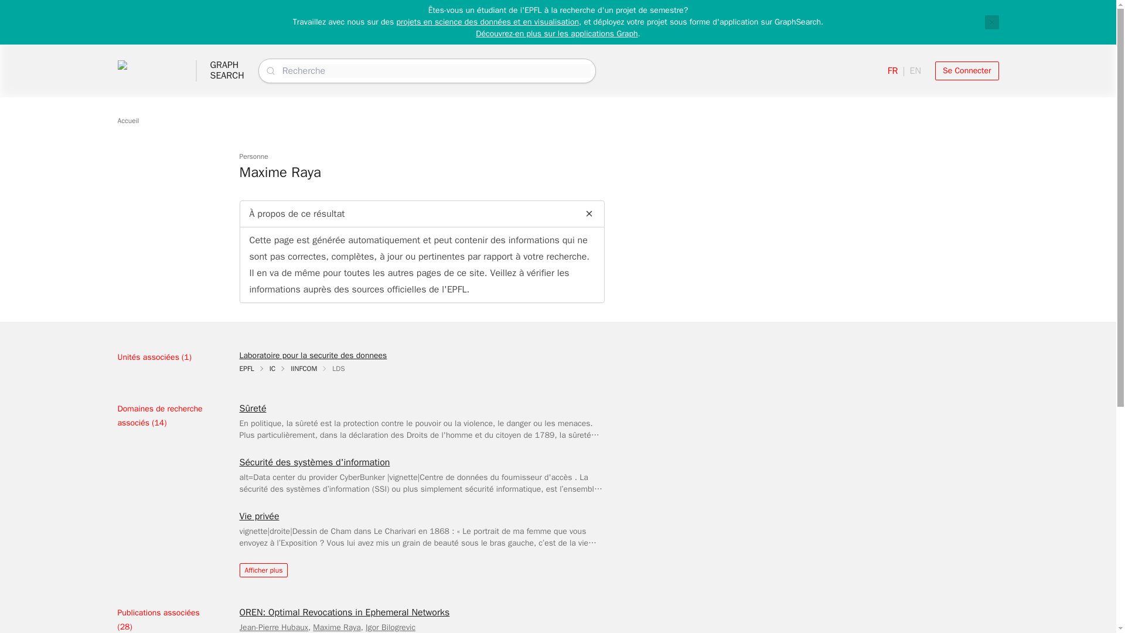 The width and height of the screenshot is (1125, 633). Describe the element at coordinates (313, 355) in the screenshot. I see `Laboratoire pour la securite des donnees` at that location.